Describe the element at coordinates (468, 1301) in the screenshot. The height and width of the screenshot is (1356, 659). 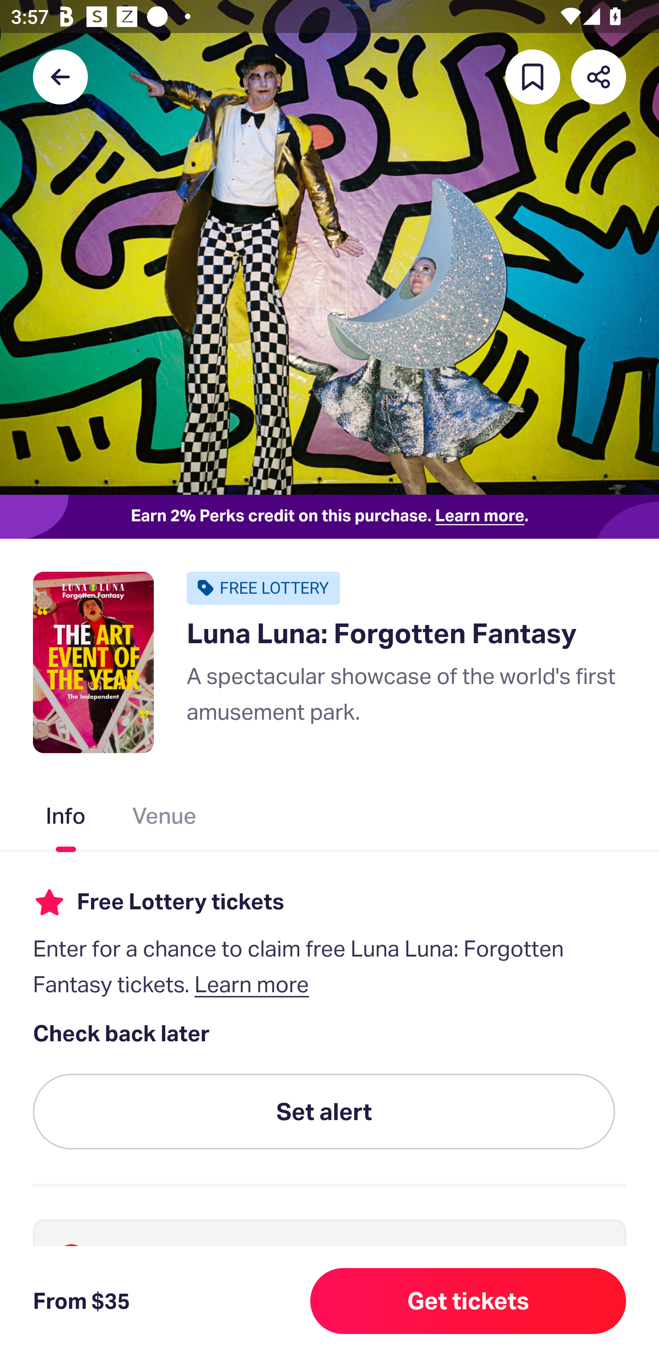
I see `Get tickets` at that location.